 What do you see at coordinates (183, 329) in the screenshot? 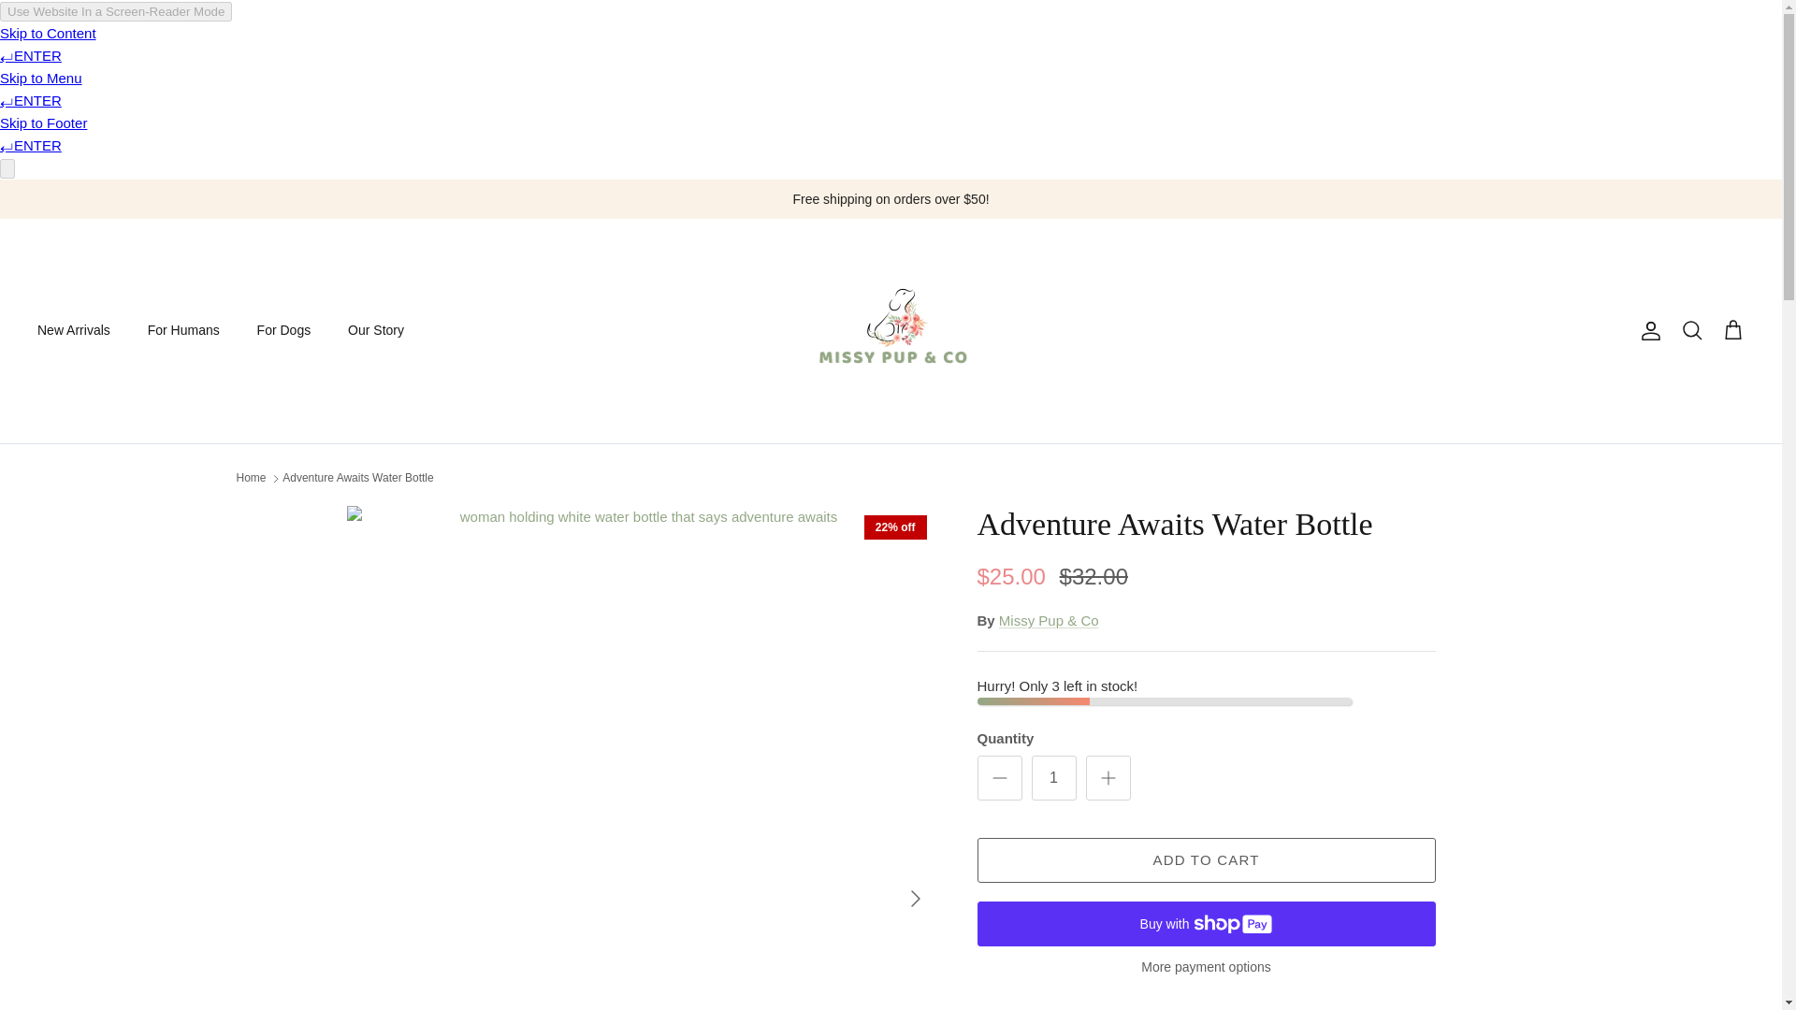
I see `For Humans` at bounding box center [183, 329].